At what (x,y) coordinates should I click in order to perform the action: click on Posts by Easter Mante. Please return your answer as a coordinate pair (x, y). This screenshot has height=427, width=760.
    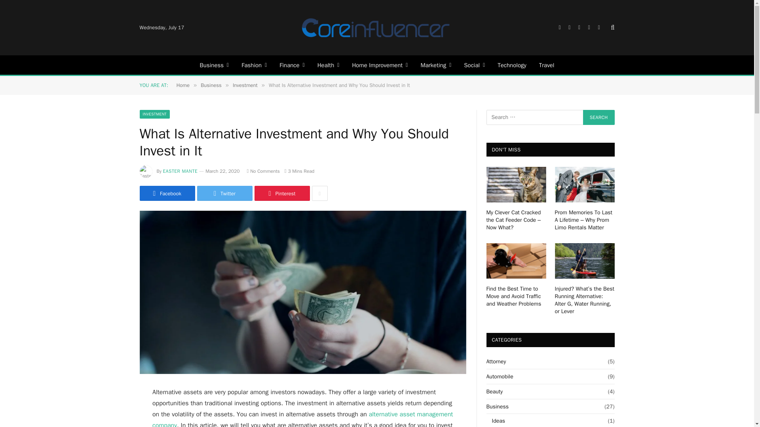
    Looking at the image, I should click on (180, 171).